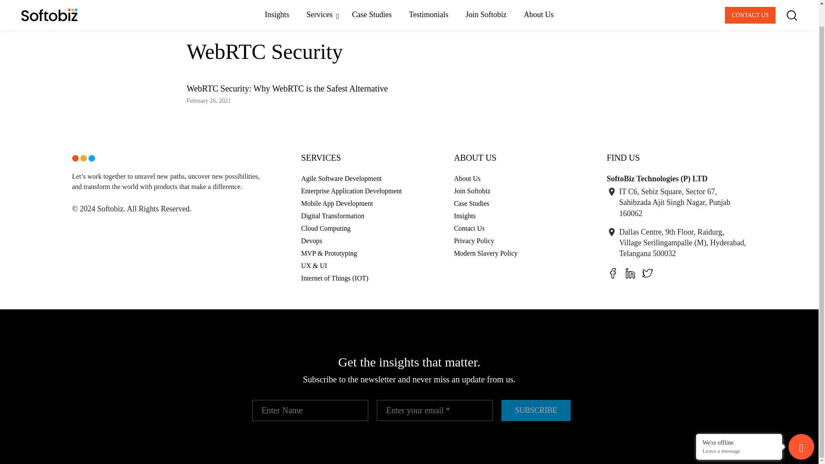  I want to click on Mobile App Development, so click(337, 203).